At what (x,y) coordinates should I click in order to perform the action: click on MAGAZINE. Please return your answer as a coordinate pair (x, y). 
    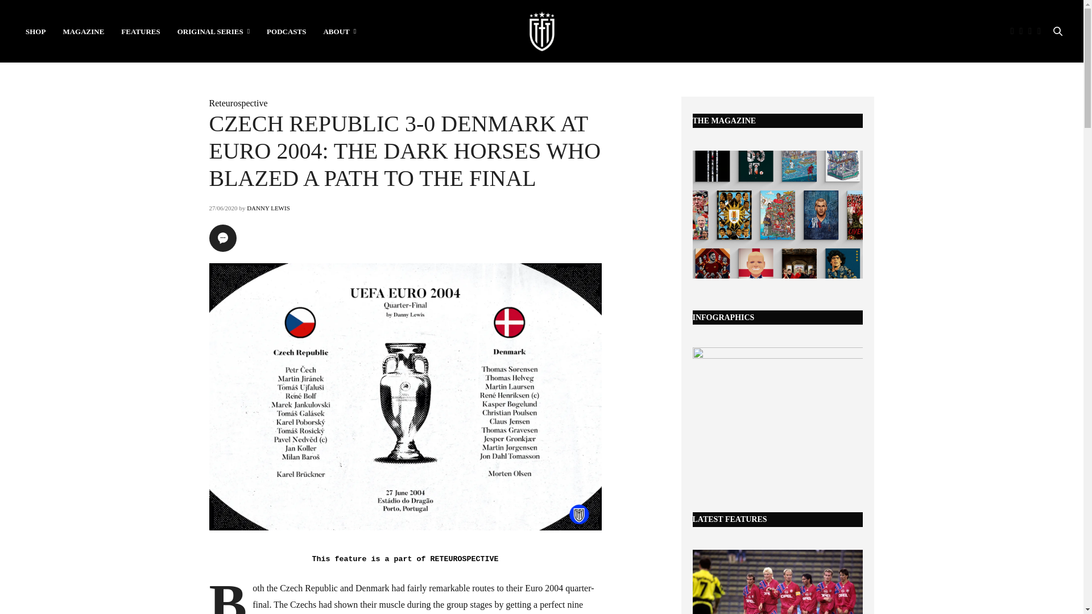
    Looking at the image, I should click on (83, 31).